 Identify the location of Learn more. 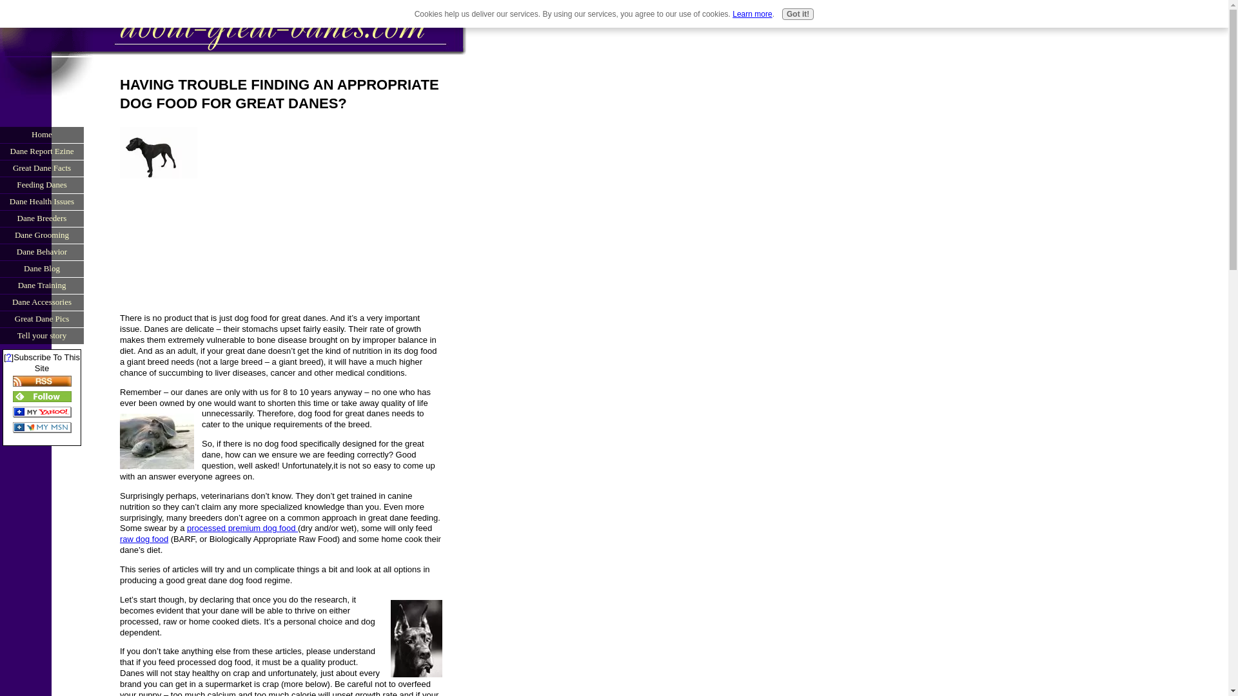
(752, 14).